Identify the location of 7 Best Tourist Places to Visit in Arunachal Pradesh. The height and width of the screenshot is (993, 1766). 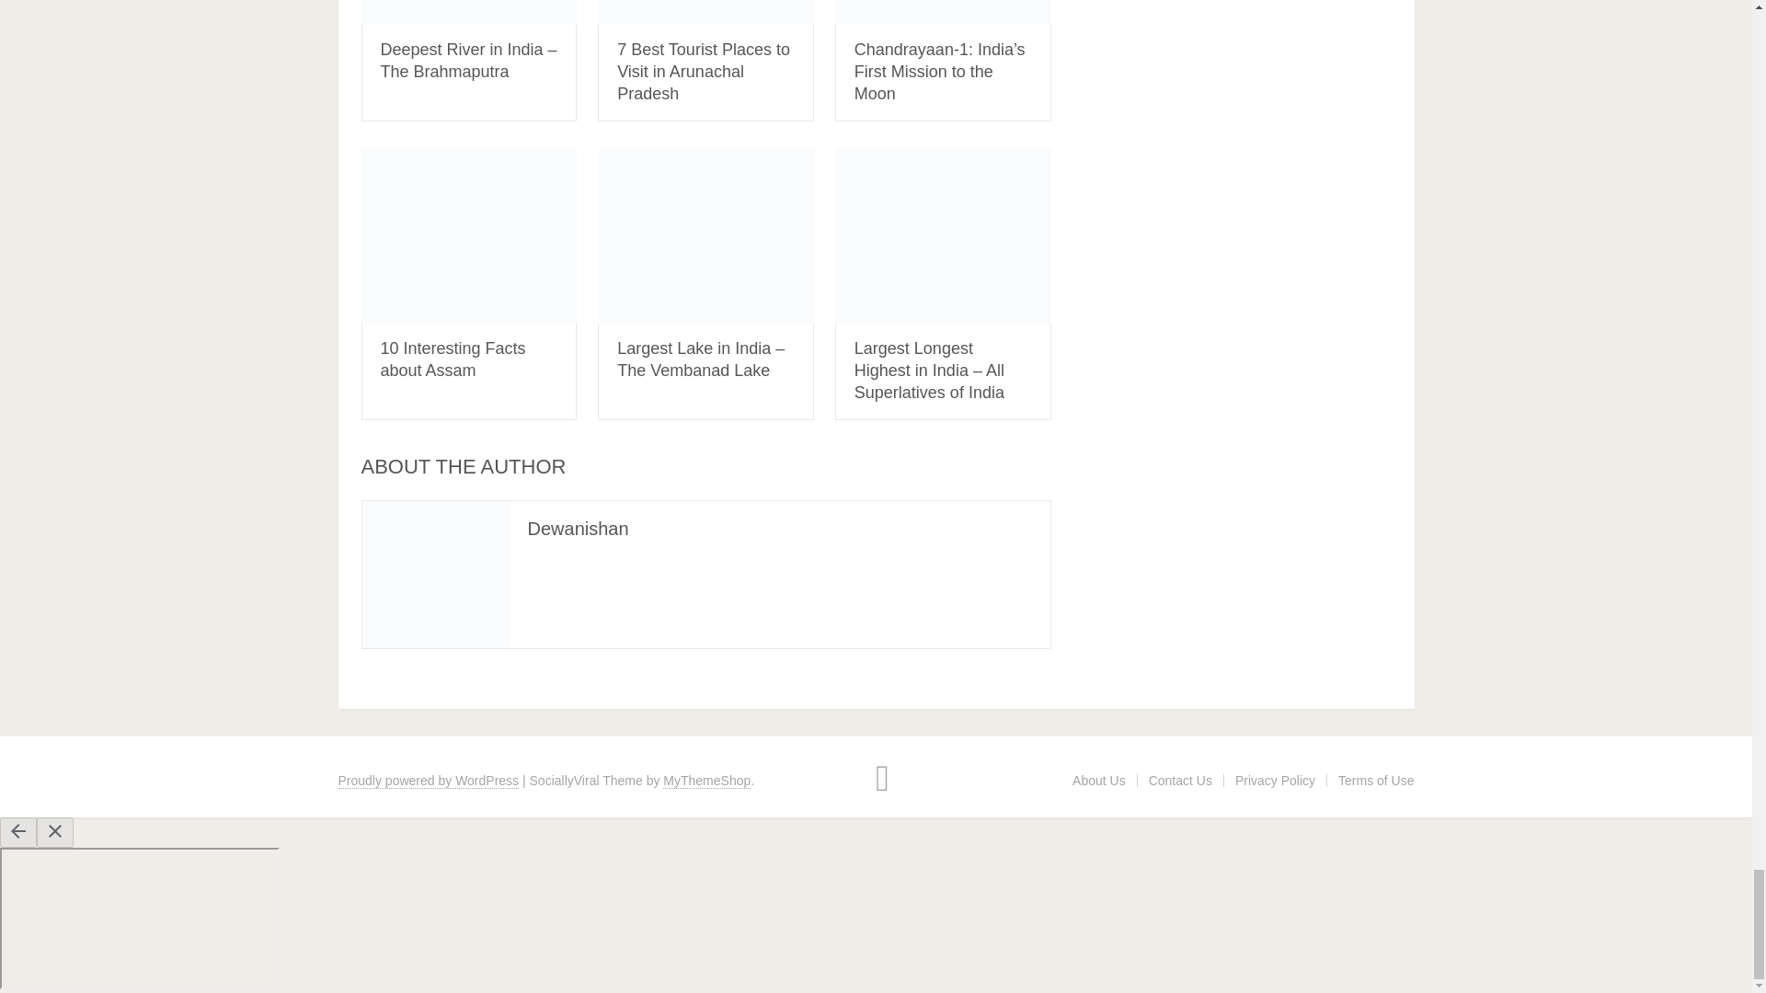
(706, 13).